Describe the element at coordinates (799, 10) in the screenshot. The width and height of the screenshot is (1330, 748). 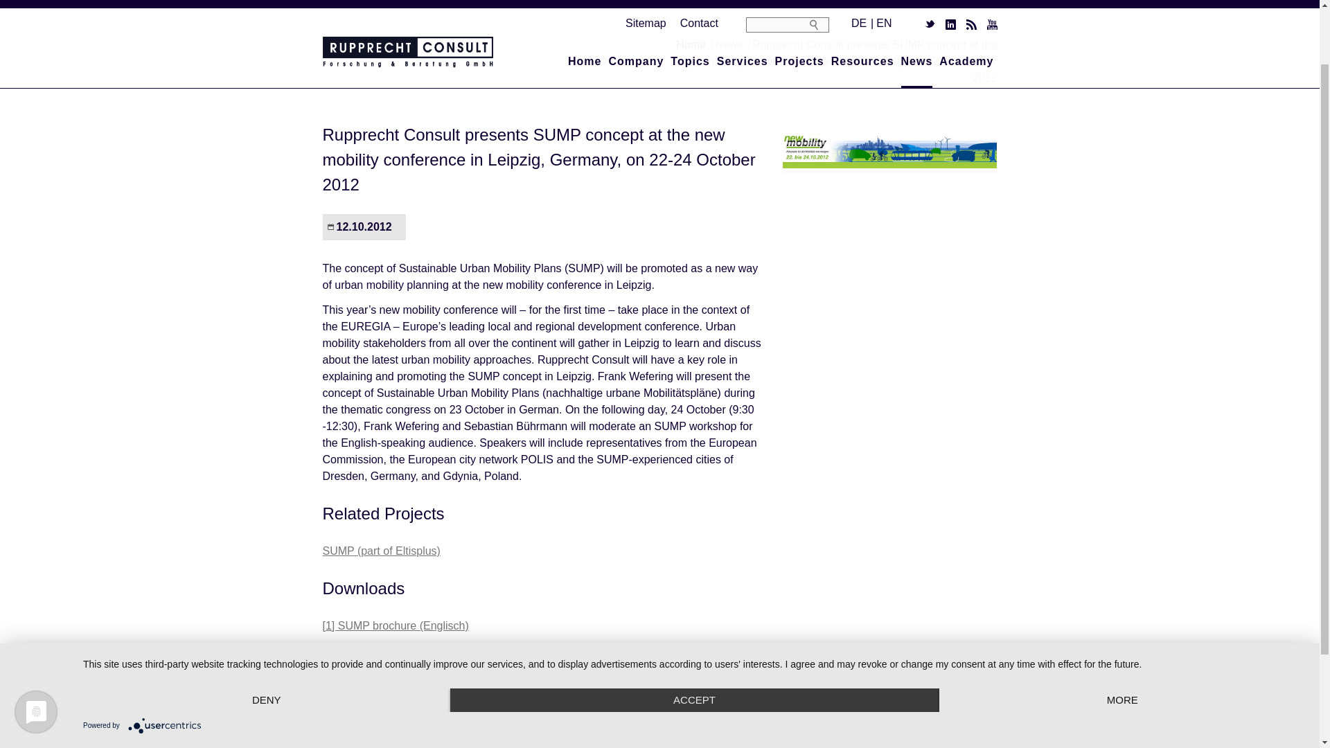
I see `Projects` at that location.